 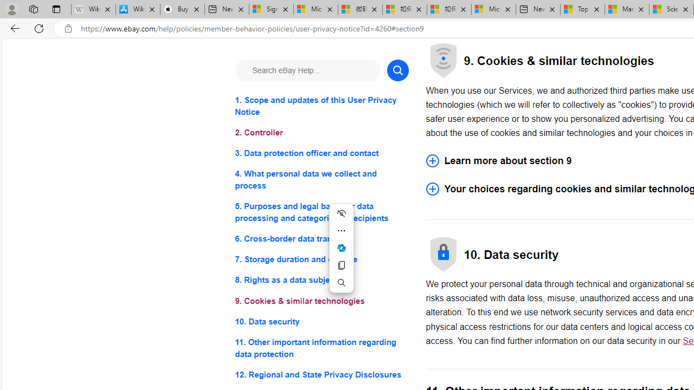 I want to click on 8. Rights as a data subject, so click(x=321, y=281).